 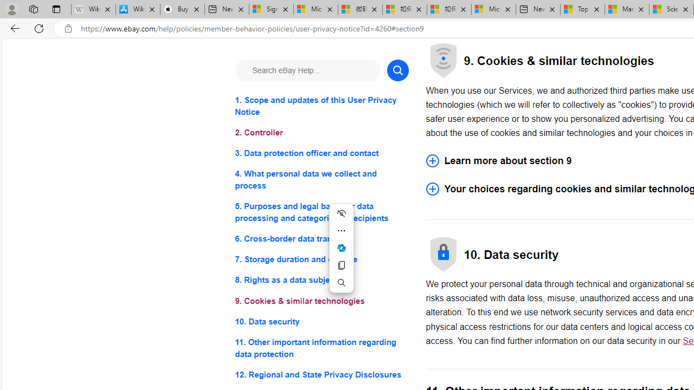 I want to click on 8. Rights as a data subject, so click(x=321, y=281).